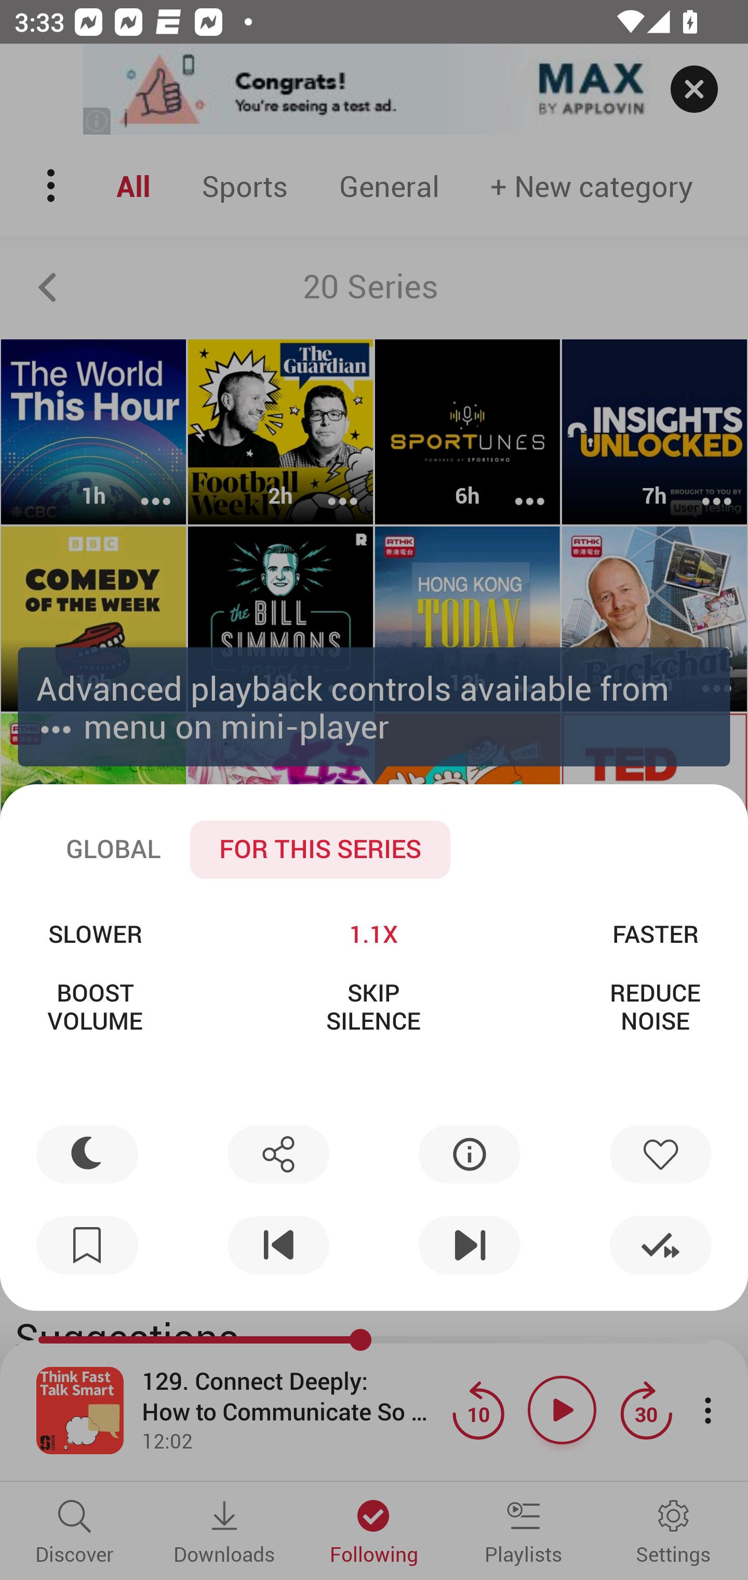 Image resolution: width=748 pixels, height=1580 pixels. I want to click on Share, so click(278, 1154).